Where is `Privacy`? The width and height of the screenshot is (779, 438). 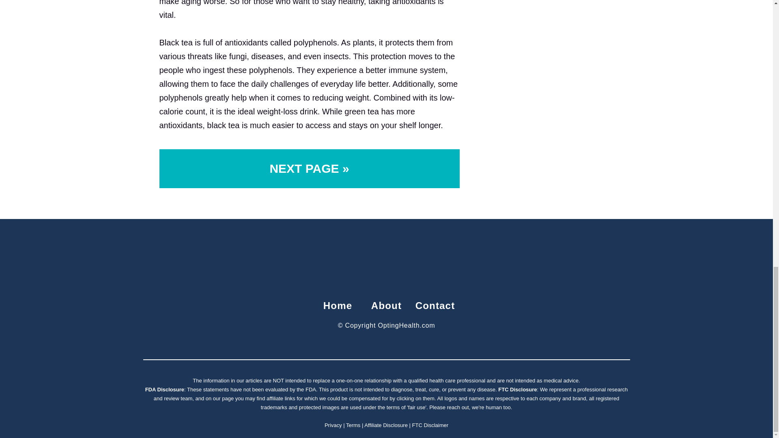 Privacy is located at coordinates (333, 425).